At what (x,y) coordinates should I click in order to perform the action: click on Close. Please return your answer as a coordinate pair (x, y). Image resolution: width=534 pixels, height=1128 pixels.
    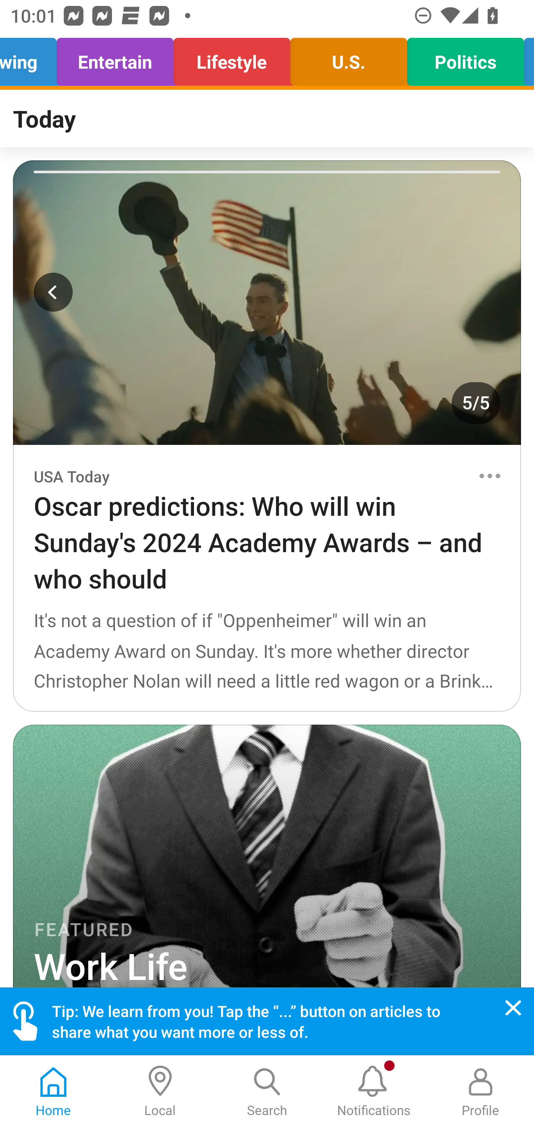
    Looking at the image, I should click on (513, 1008).